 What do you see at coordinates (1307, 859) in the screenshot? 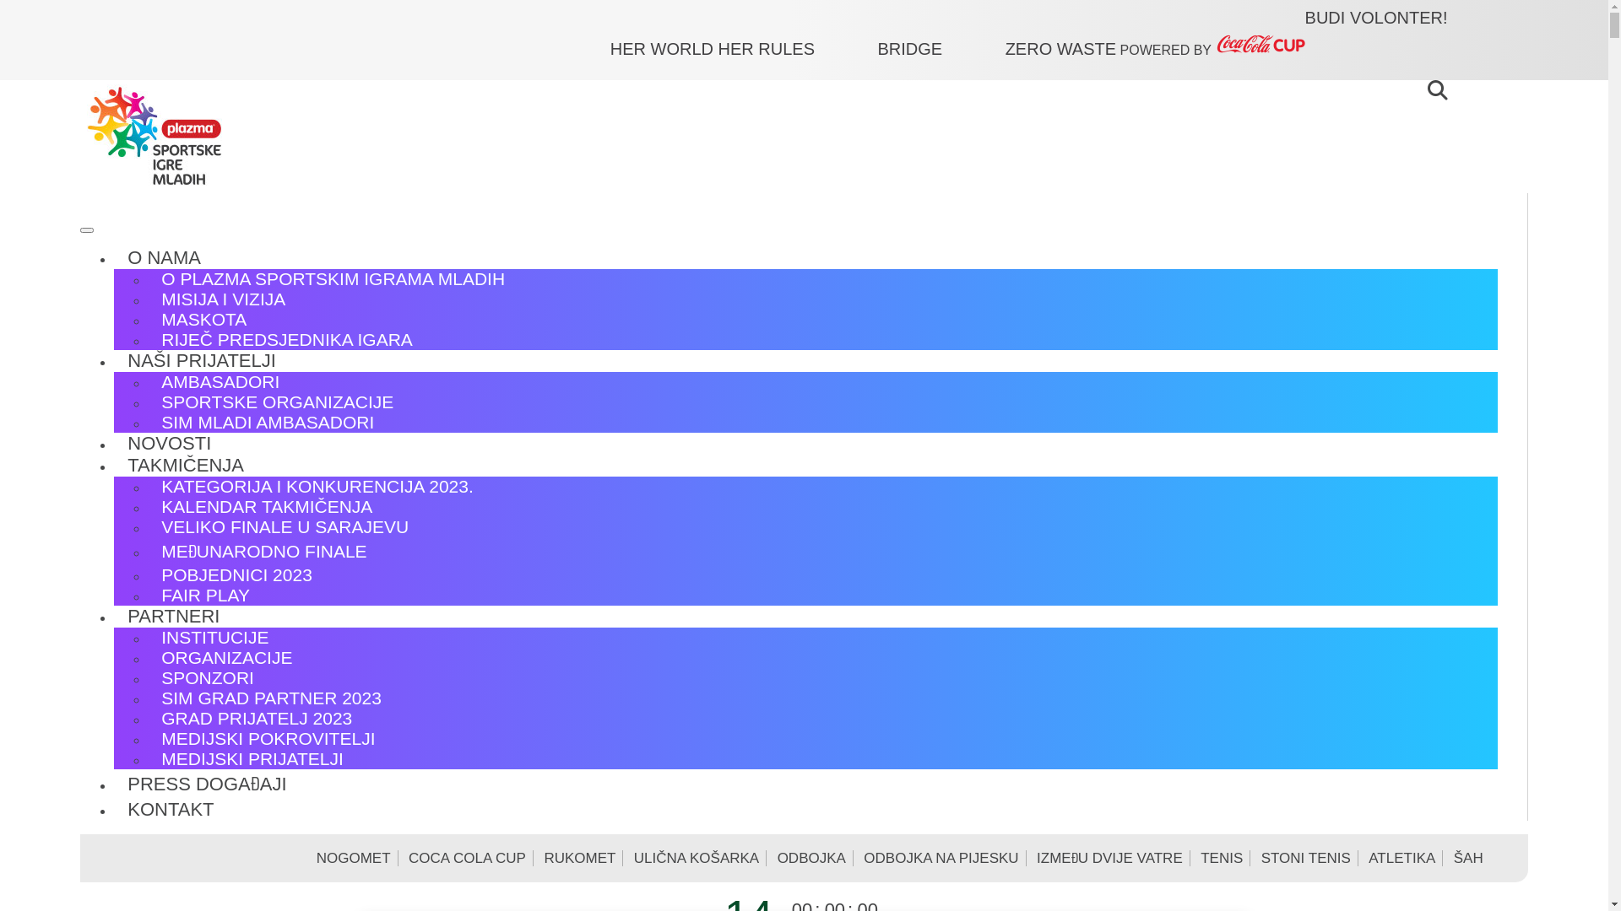
I see `STONI TENIS` at bounding box center [1307, 859].